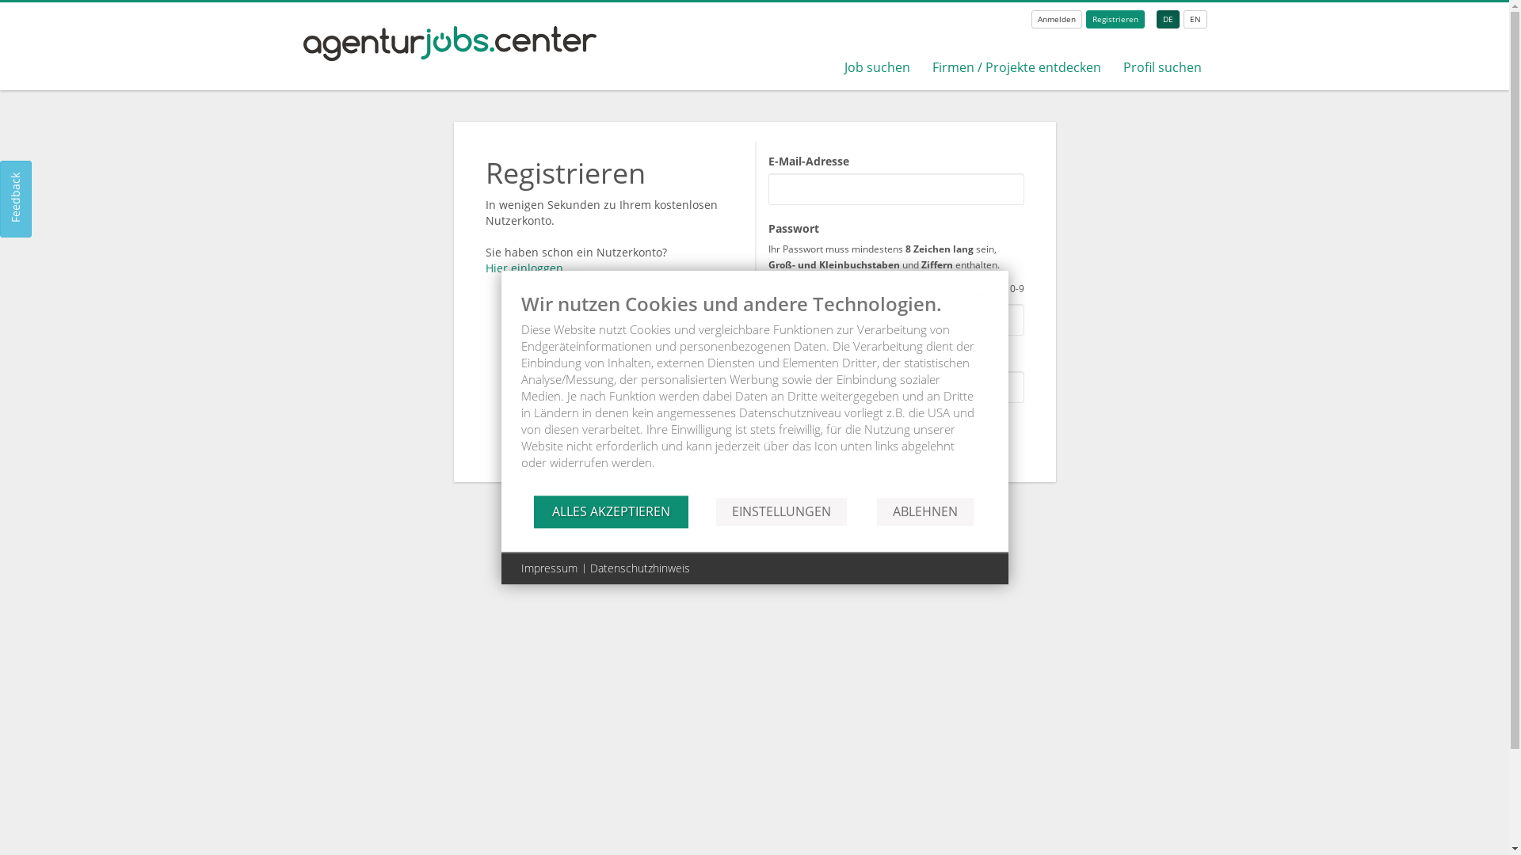 The height and width of the screenshot is (855, 1521). What do you see at coordinates (1195, 19) in the screenshot?
I see `EN` at bounding box center [1195, 19].